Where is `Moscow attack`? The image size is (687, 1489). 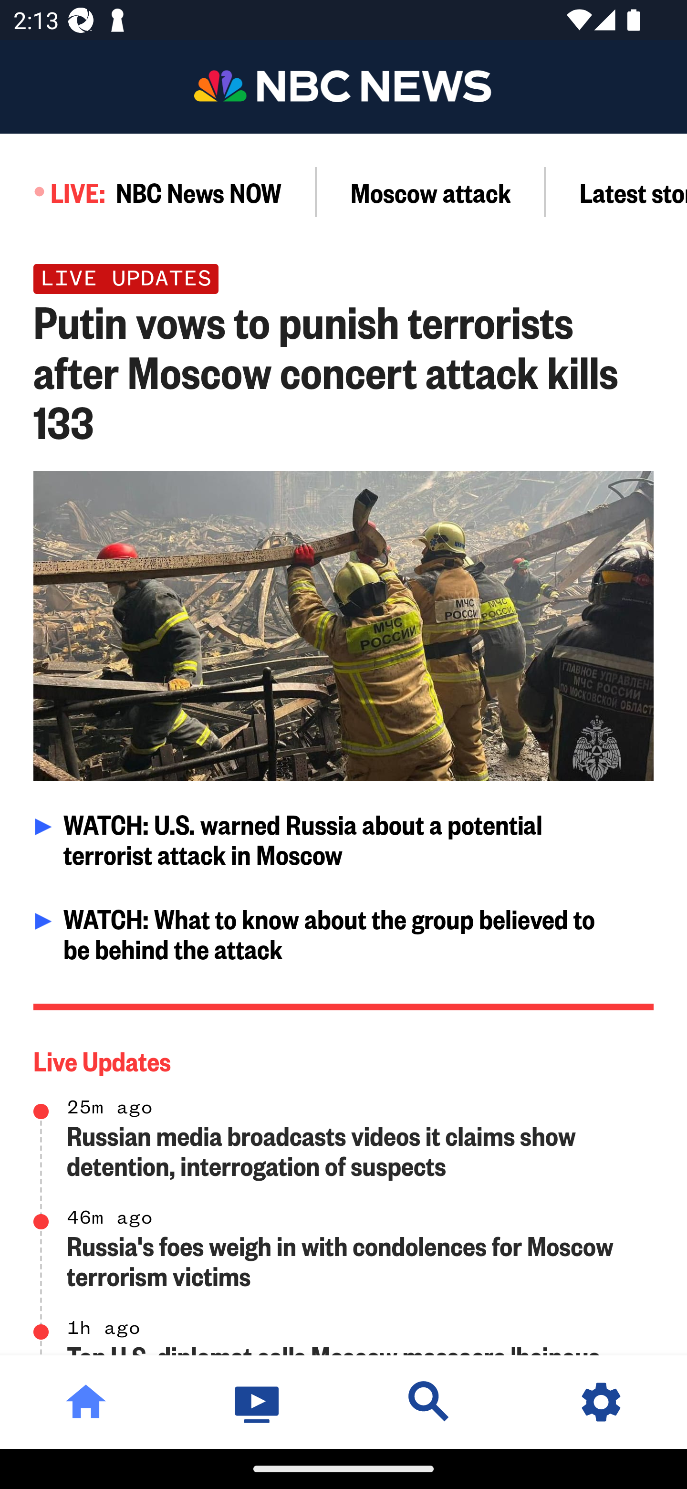
Moscow attack is located at coordinates (431, 192).